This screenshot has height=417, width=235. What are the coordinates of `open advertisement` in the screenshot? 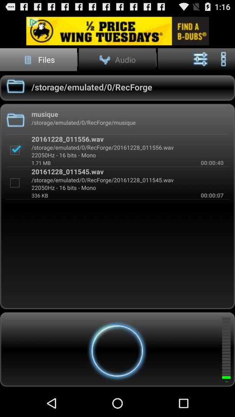 It's located at (117, 30).